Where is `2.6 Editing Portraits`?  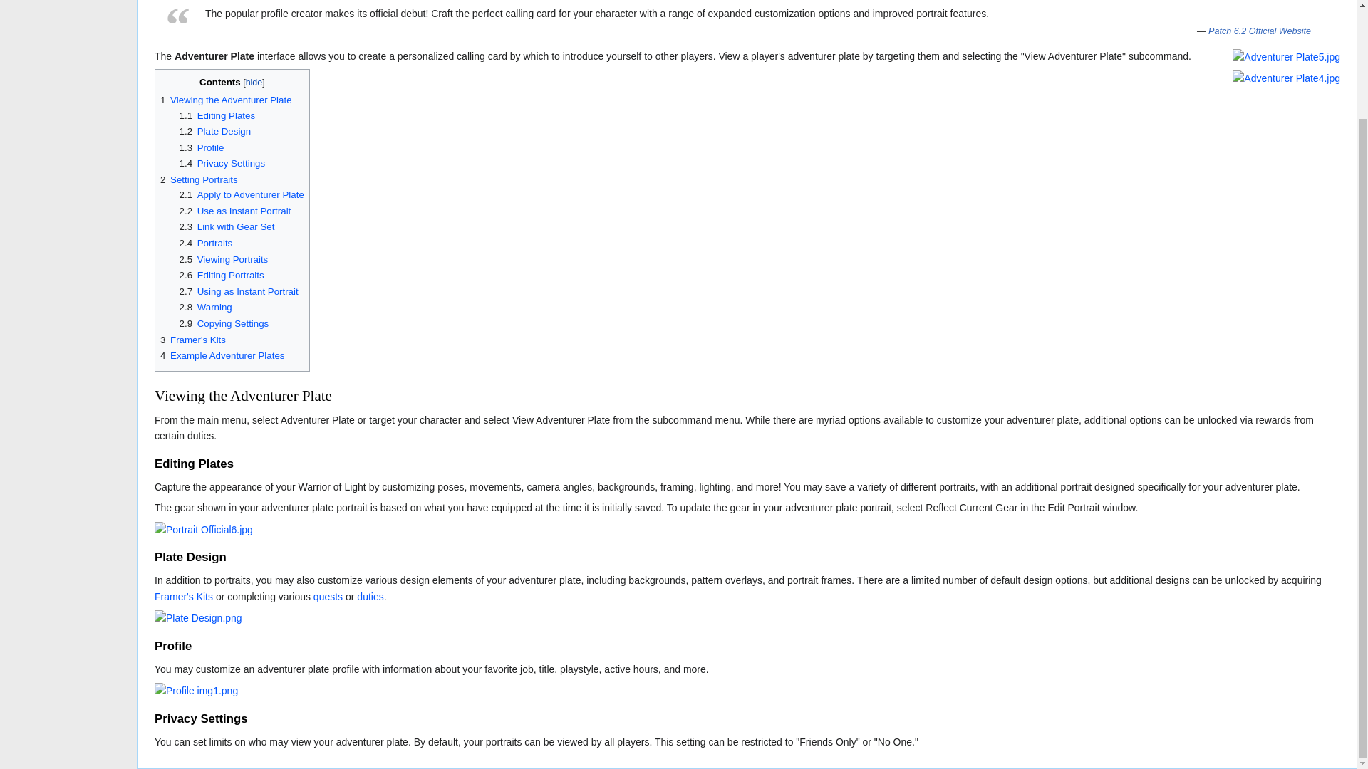 2.6 Editing Portraits is located at coordinates (221, 275).